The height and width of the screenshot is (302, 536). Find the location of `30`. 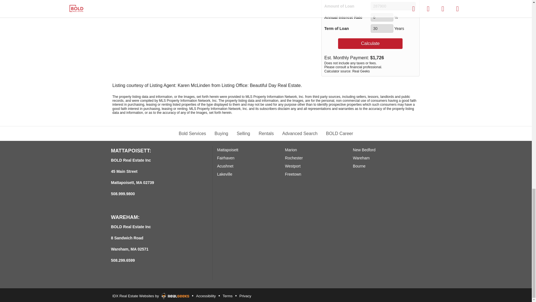

30 is located at coordinates (382, 29).